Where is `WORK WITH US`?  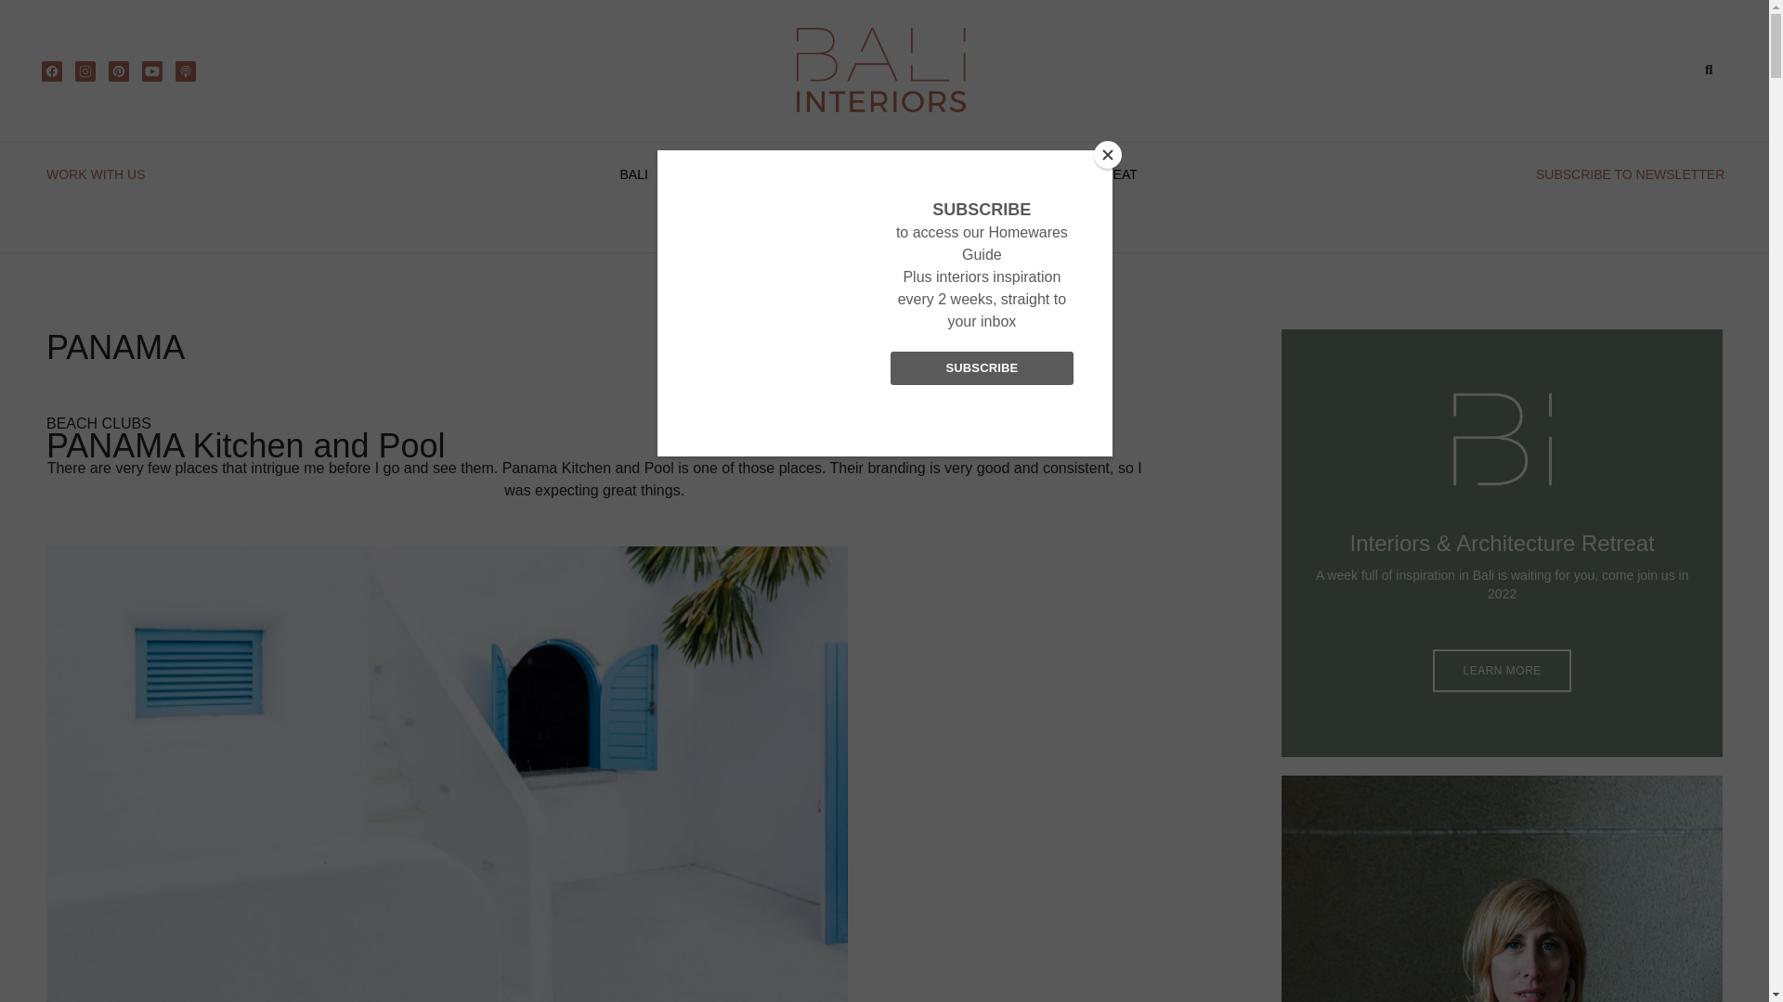 WORK WITH US is located at coordinates (96, 174).